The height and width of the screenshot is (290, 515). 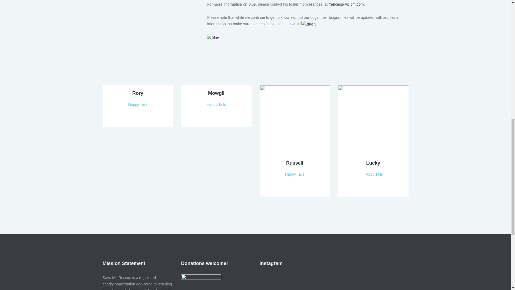 I want to click on Happy Tails, so click(x=295, y=174).